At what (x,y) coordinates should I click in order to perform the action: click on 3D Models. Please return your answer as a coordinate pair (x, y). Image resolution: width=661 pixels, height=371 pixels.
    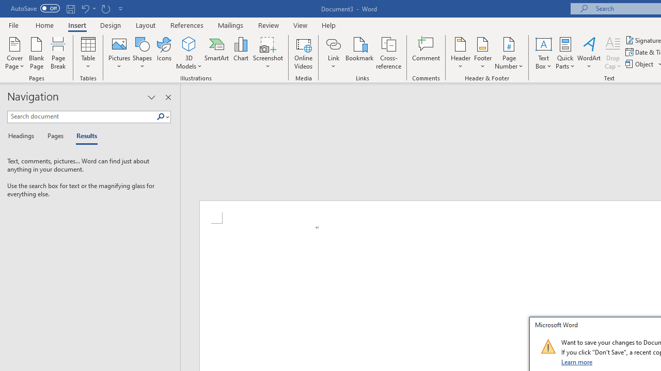
    Looking at the image, I should click on (189, 43).